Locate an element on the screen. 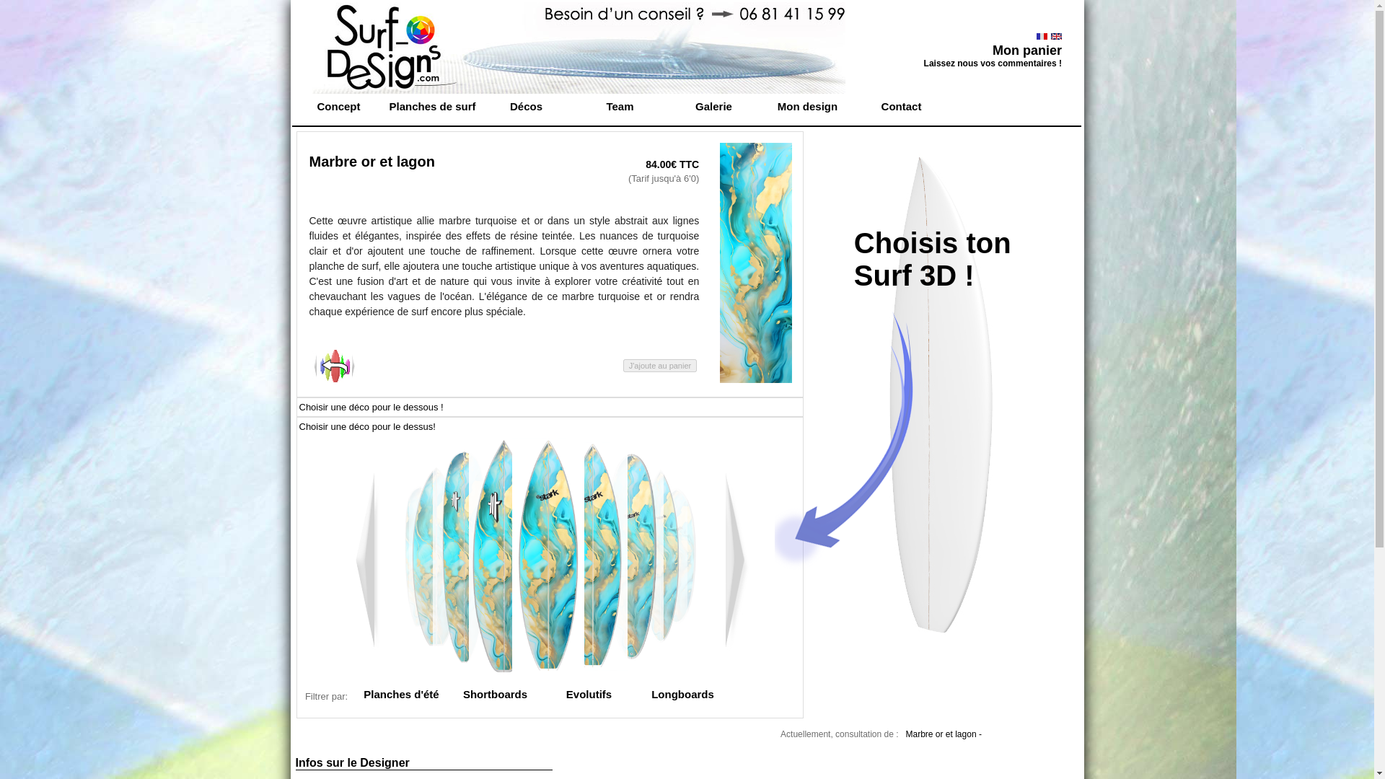   Francais  is located at coordinates (1042, 36).